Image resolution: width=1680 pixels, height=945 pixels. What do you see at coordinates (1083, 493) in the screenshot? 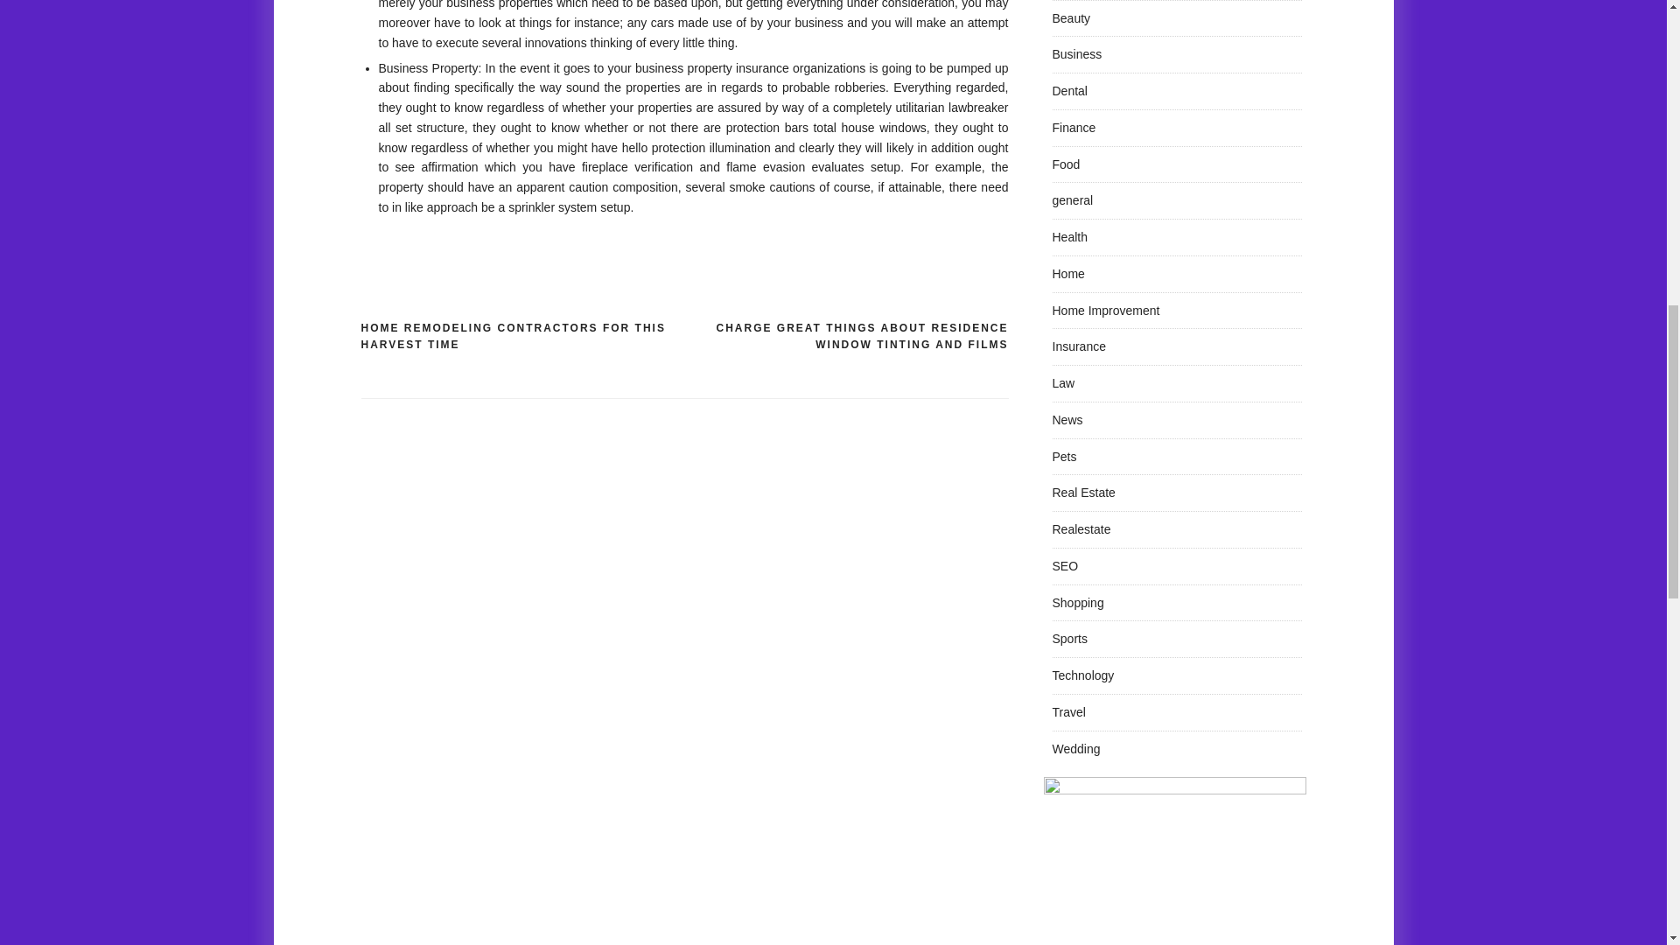
I see `Real Estate` at bounding box center [1083, 493].